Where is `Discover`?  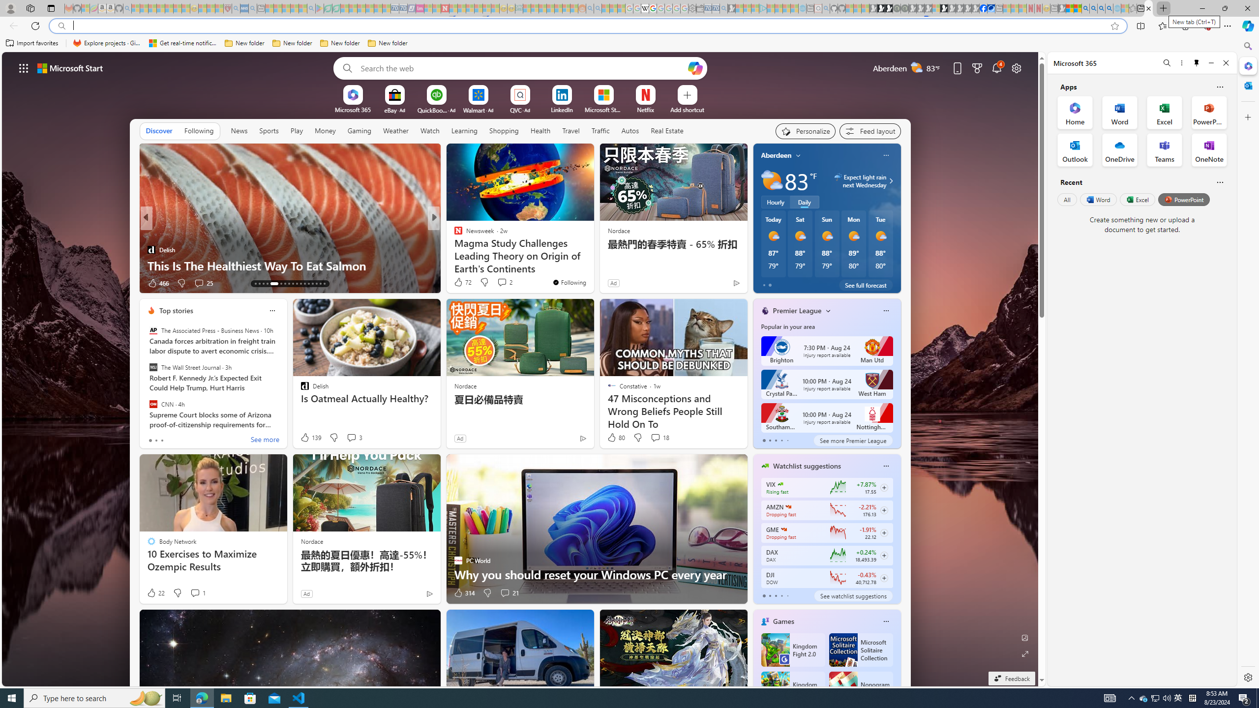
Discover is located at coordinates (159, 131).